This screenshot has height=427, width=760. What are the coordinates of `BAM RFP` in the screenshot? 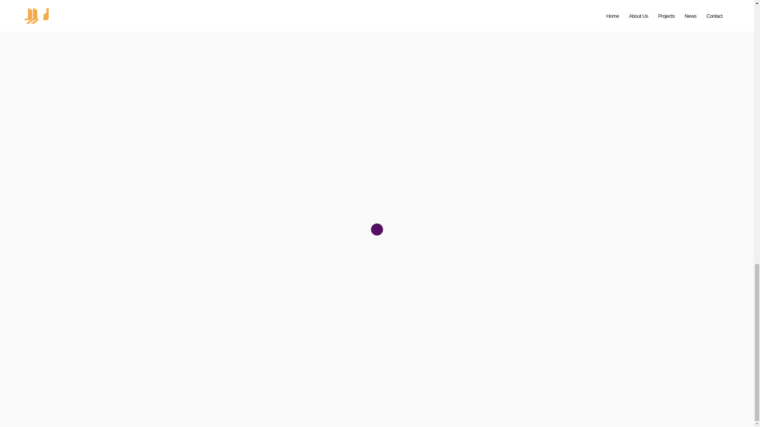 It's located at (377, 363).